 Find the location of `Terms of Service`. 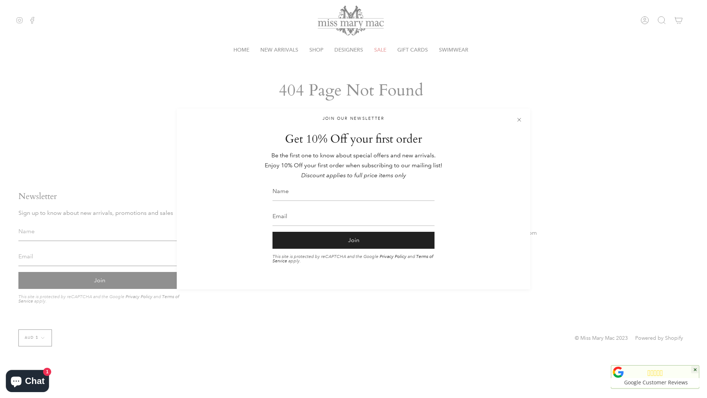

Terms of Service is located at coordinates (353, 259).